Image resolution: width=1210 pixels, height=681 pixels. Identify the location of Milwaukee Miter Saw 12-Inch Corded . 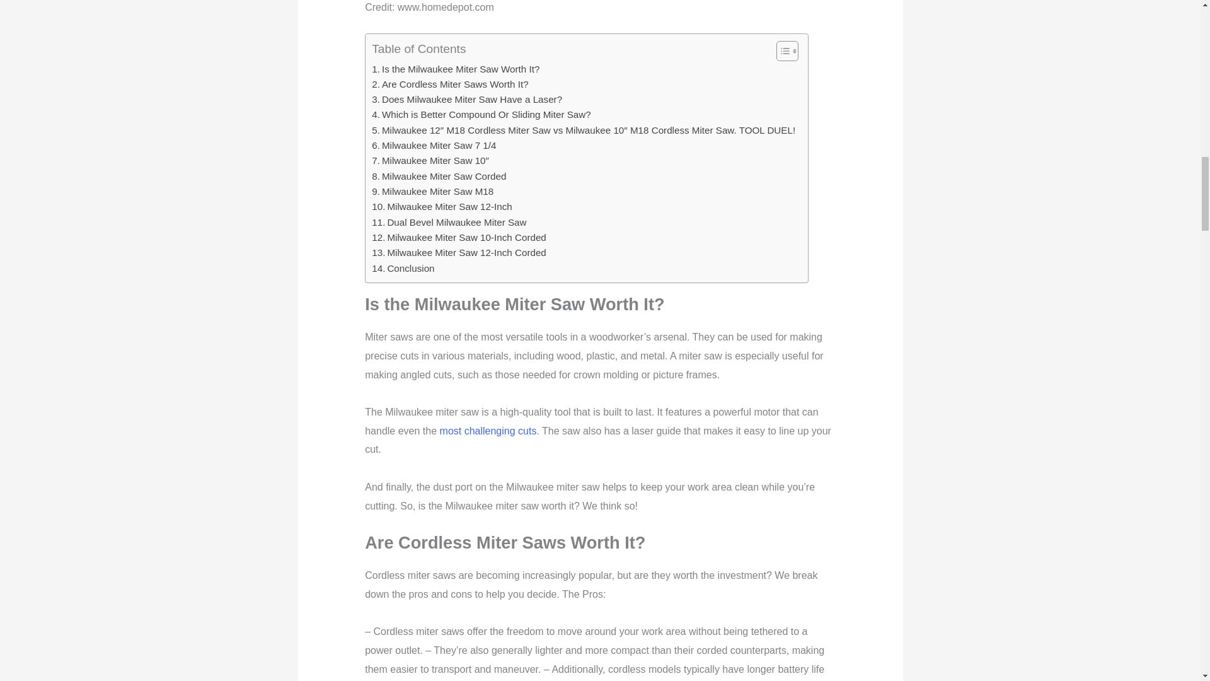
(459, 252).